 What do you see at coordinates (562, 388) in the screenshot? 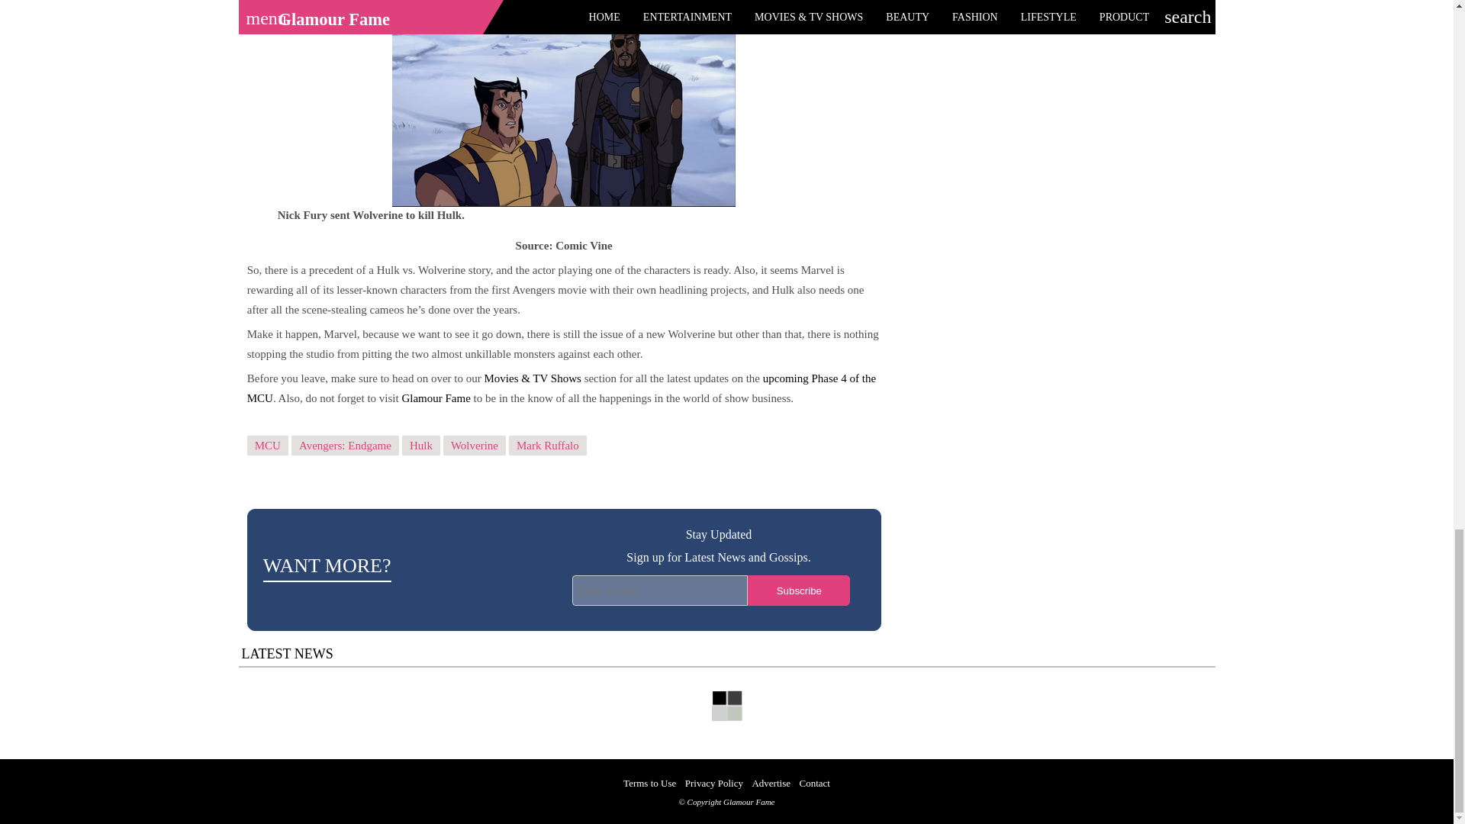
I see `upcoming Phase 4 of the MCU` at bounding box center [562, 388].